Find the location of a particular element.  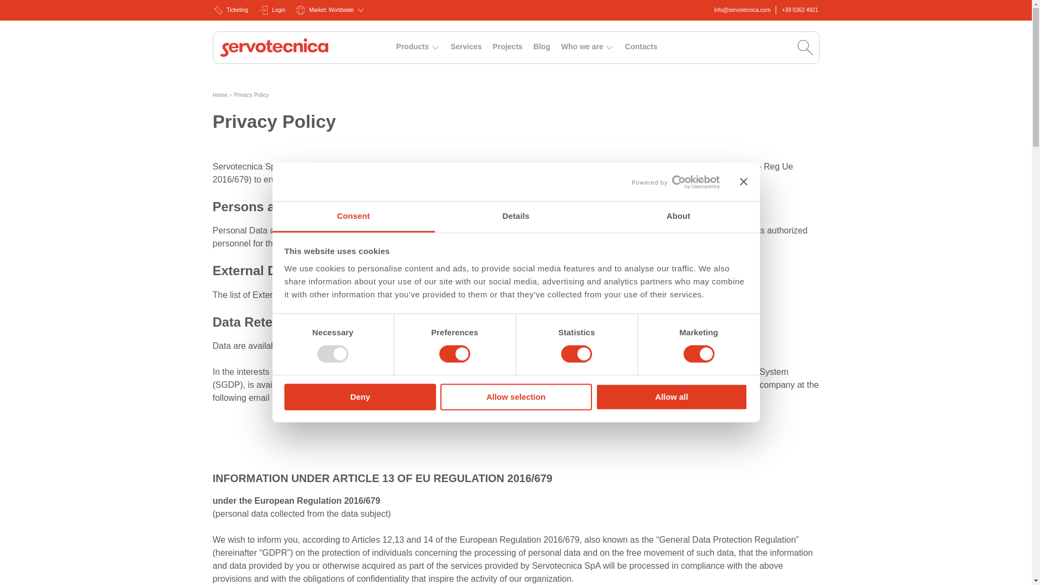

Consent is located at coordinates (353, 217).